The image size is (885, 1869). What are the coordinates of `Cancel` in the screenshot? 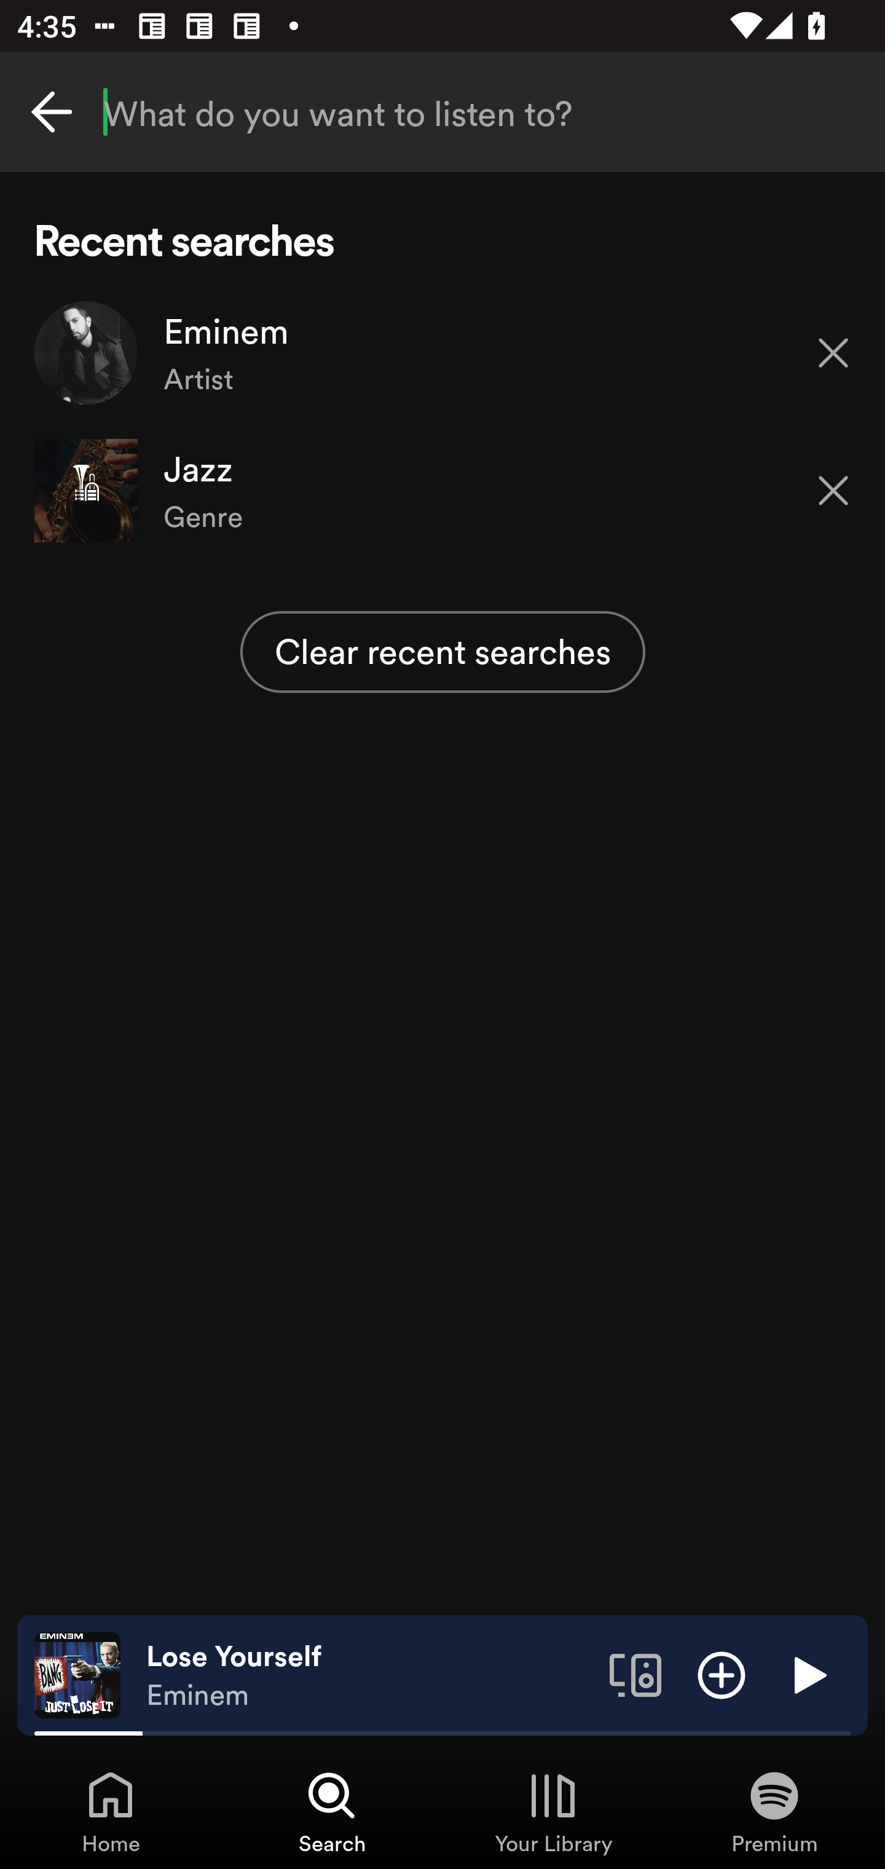 It's located at (52, 112).